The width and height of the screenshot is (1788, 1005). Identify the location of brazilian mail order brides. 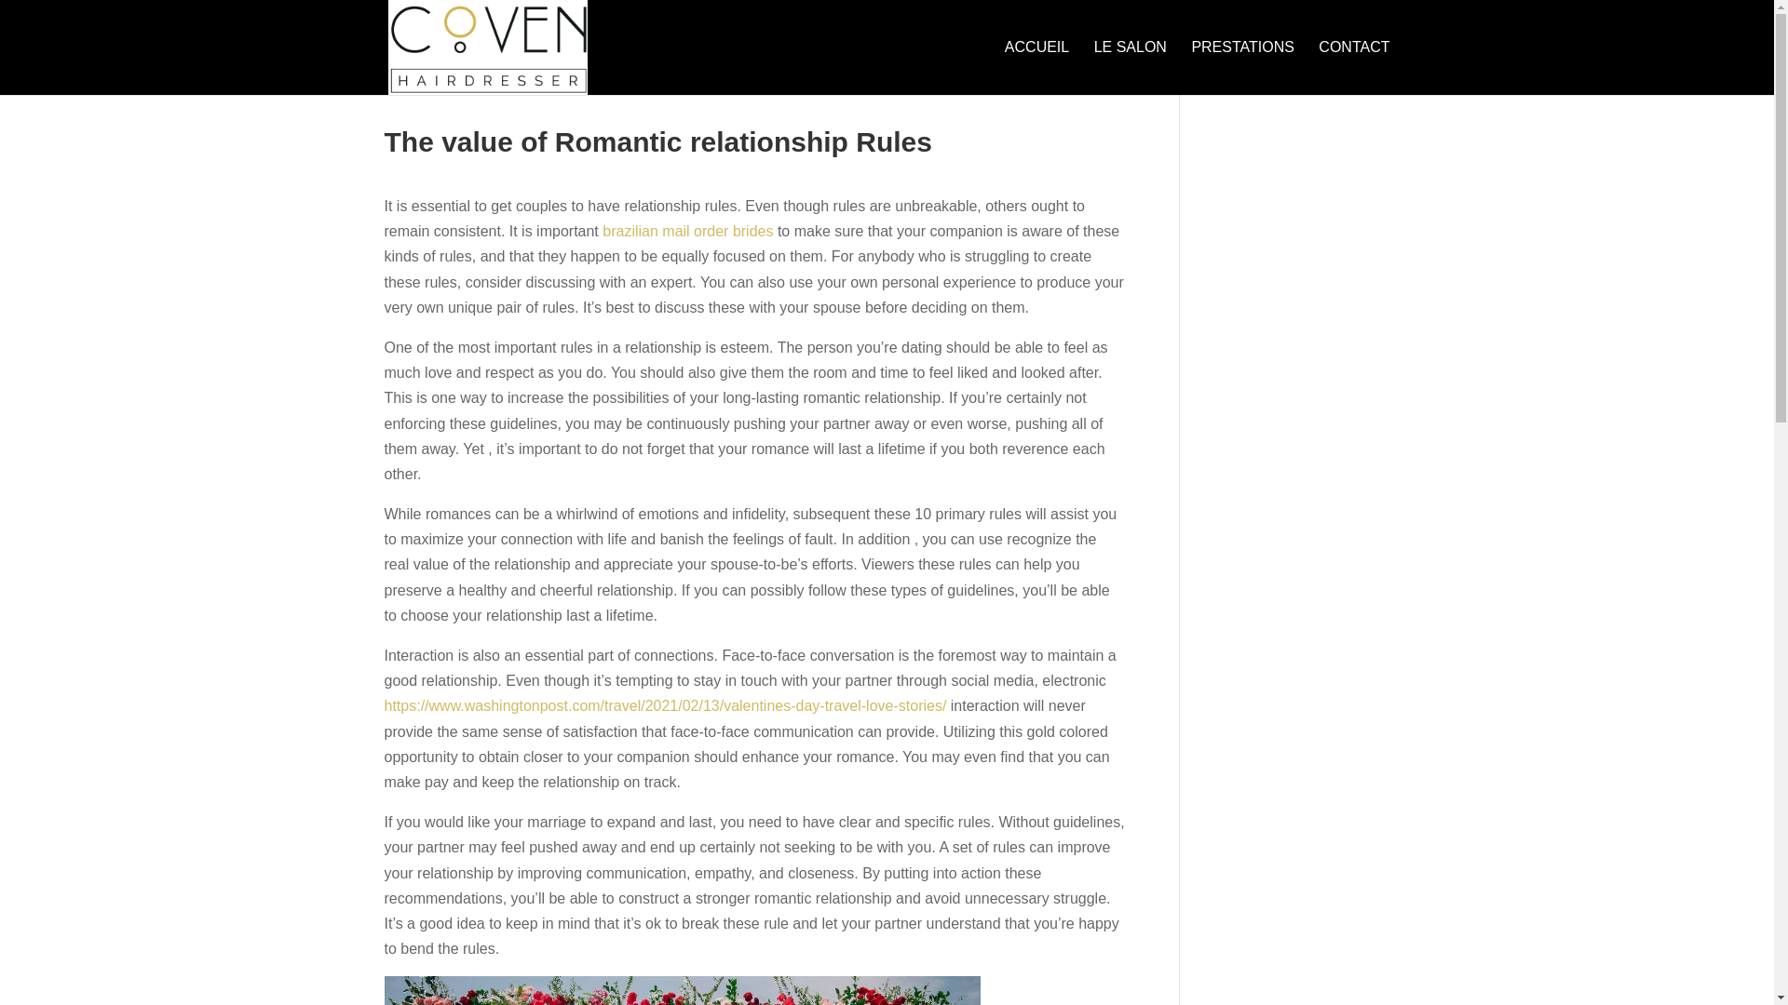
(687, 231).